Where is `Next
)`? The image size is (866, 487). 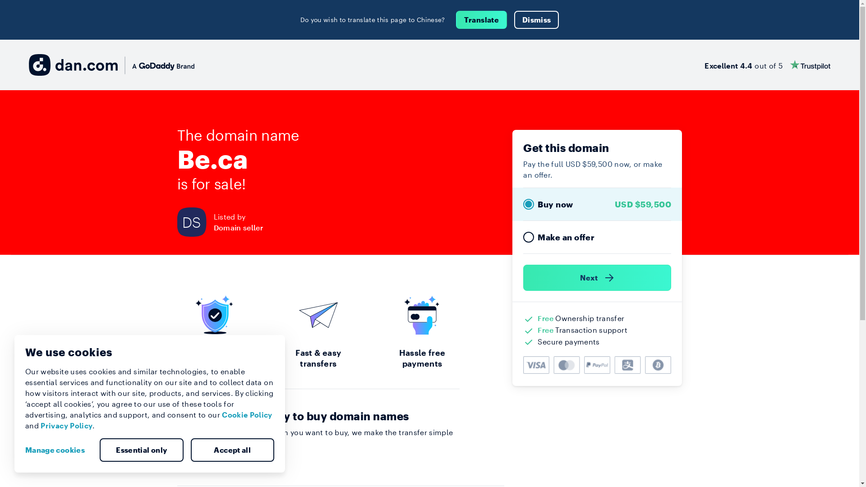 Next
) is located at coordinates (597, 278).